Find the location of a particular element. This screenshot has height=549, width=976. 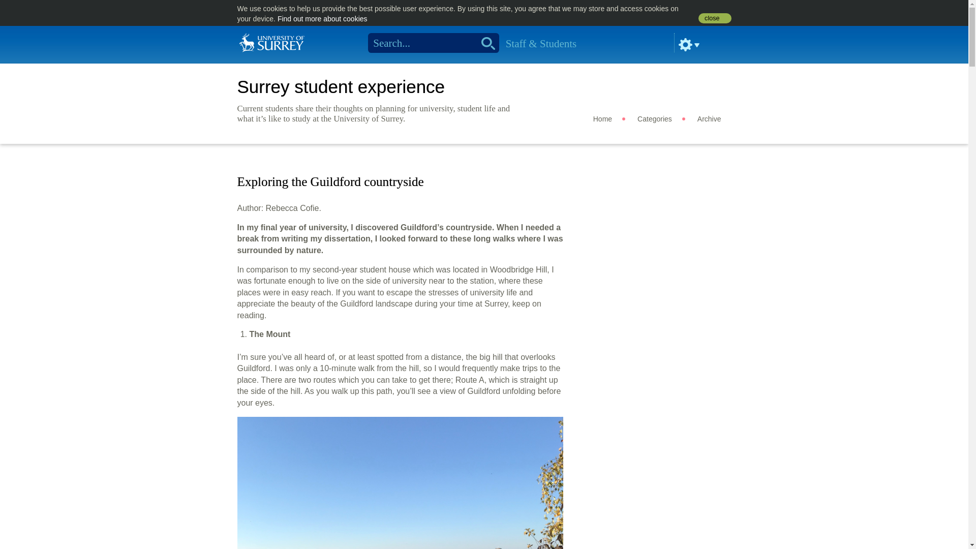

Find out more about cookies is located at coordinates (322, 19).